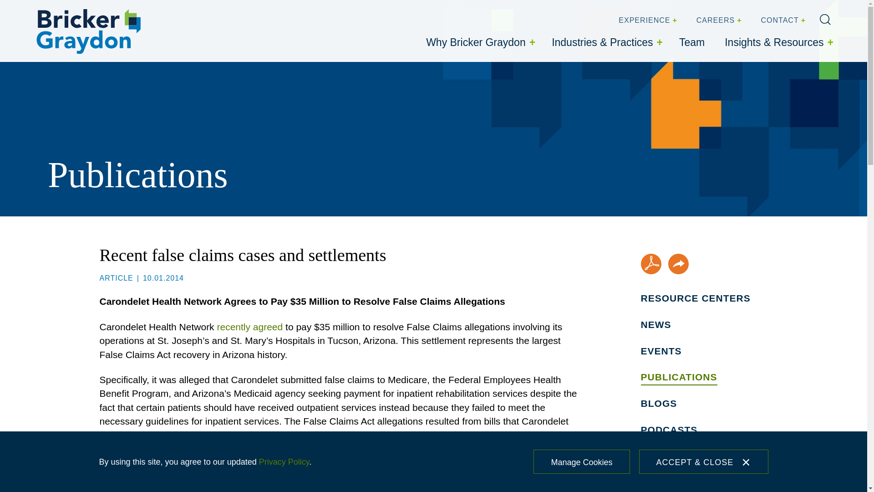 This screenshot has width=874, height=492. What do you see at coordinates (825, 20) in the screenshot?
I see `Search` at bounding box center [825, 20].